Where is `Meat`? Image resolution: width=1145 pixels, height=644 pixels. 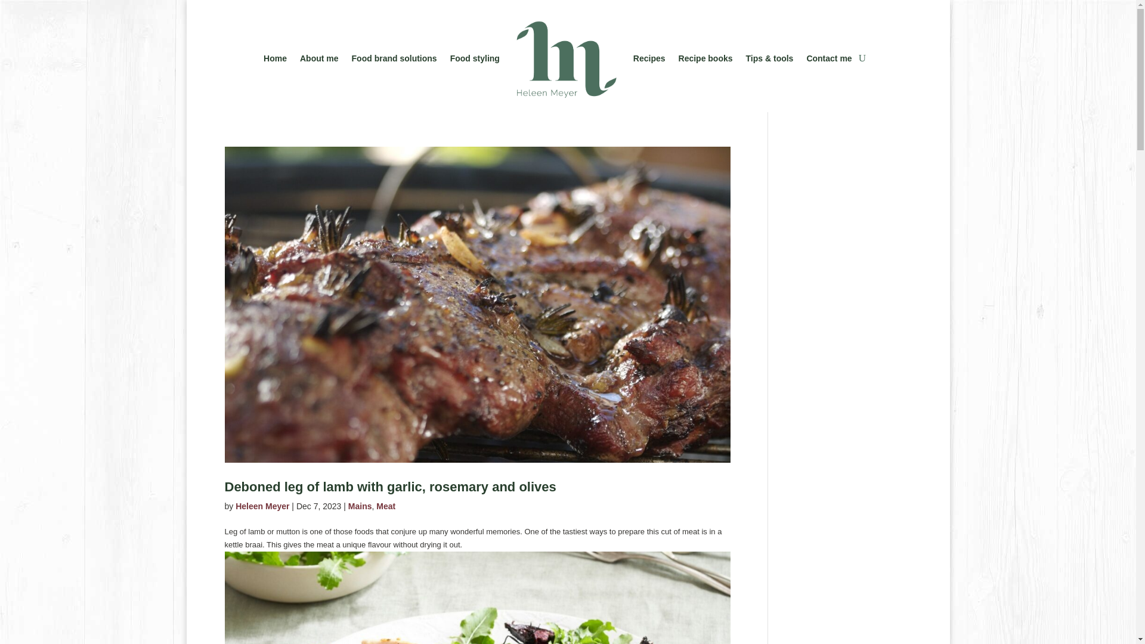
Meat is located at coordinates (385, 506).